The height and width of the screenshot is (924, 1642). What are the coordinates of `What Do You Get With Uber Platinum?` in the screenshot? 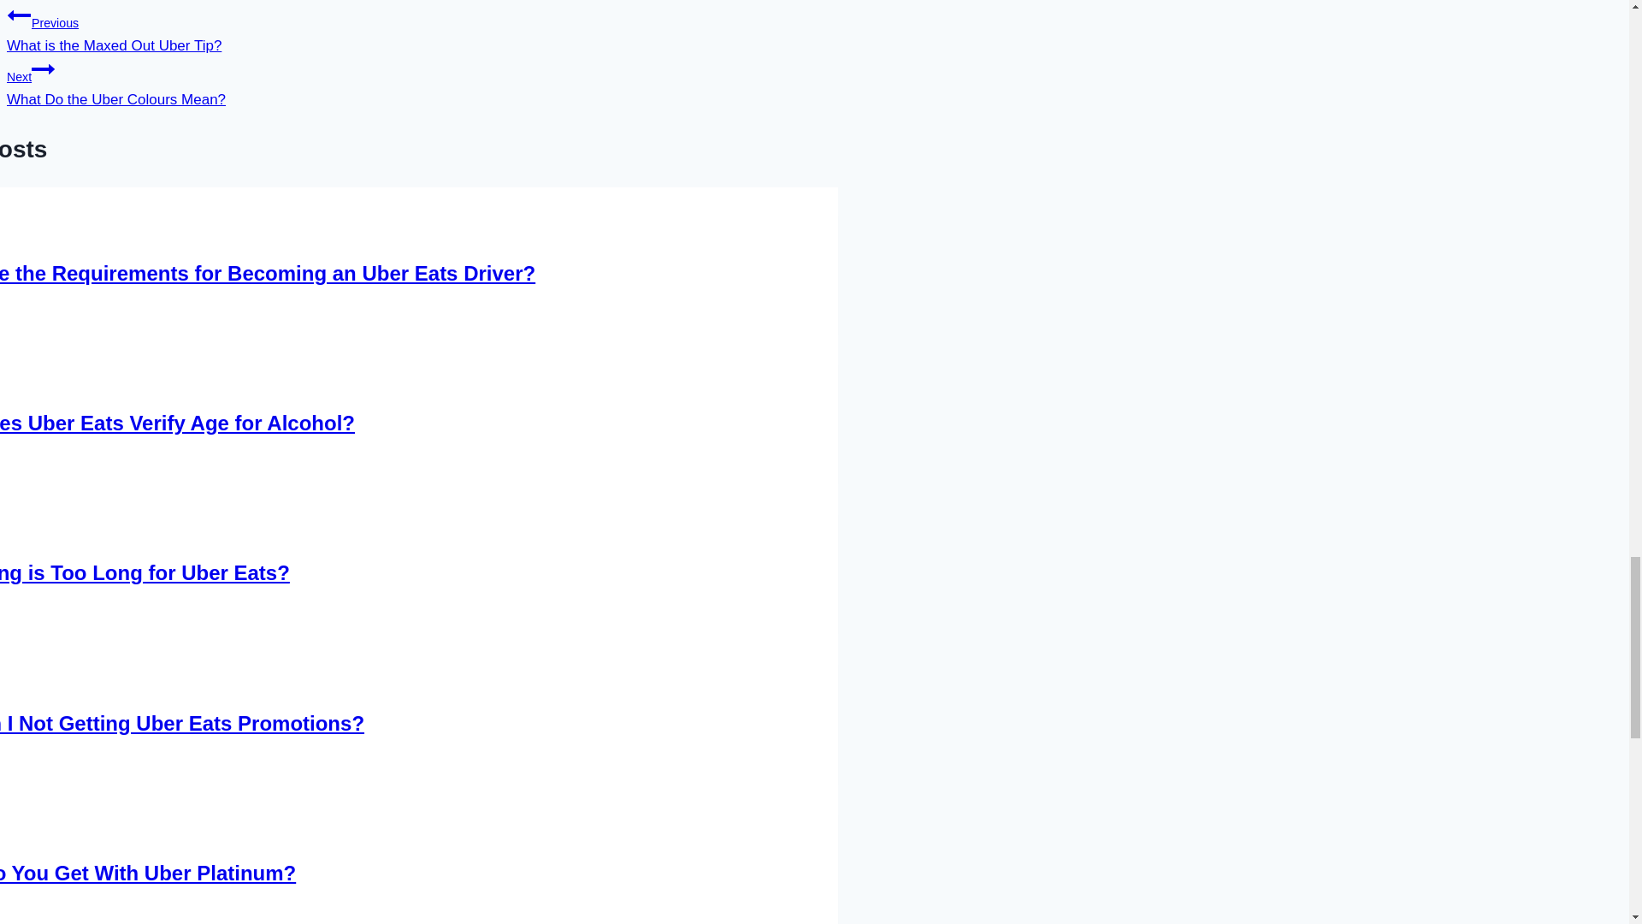 It's located at (145, 572).